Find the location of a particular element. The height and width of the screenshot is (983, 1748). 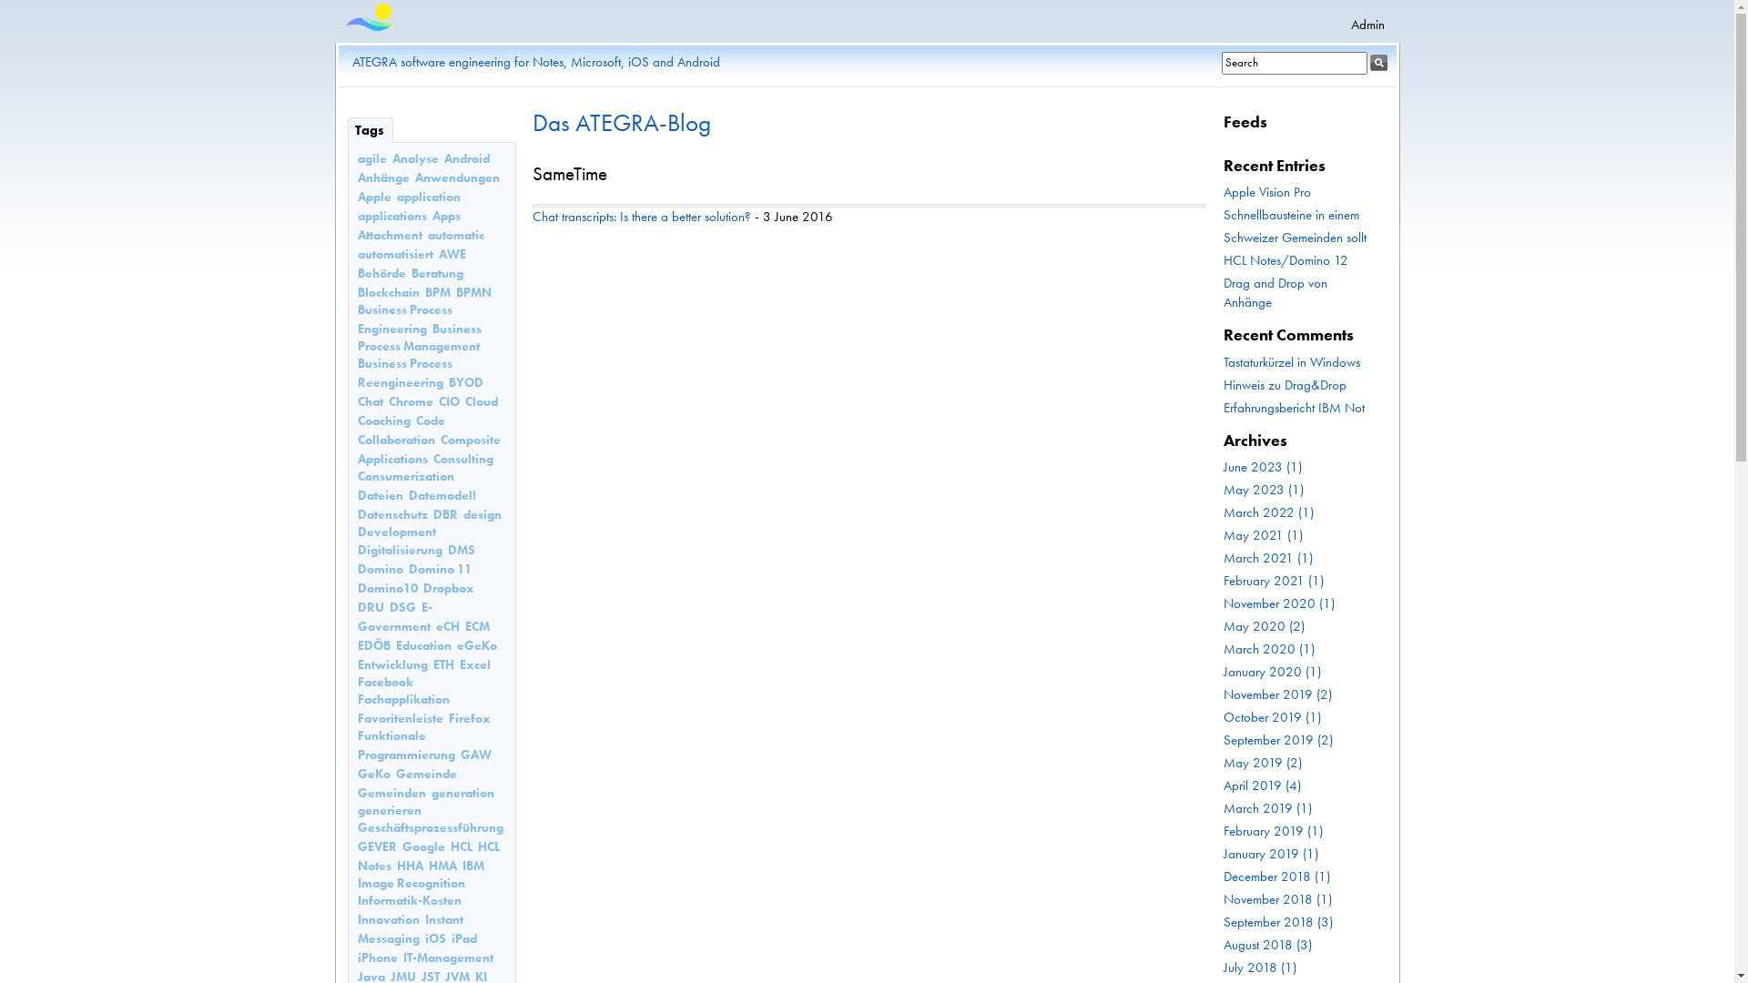

Code is located at coordinates (430, 421).